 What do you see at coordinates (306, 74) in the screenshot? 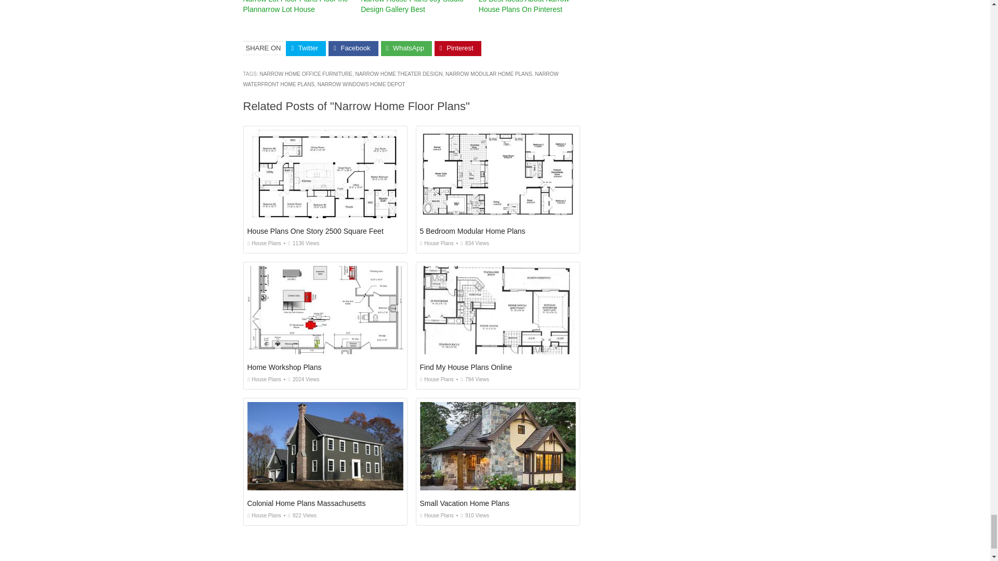
I see `NARROW HOME OFFICE FURNITURE` at bounding box center [306, 74].